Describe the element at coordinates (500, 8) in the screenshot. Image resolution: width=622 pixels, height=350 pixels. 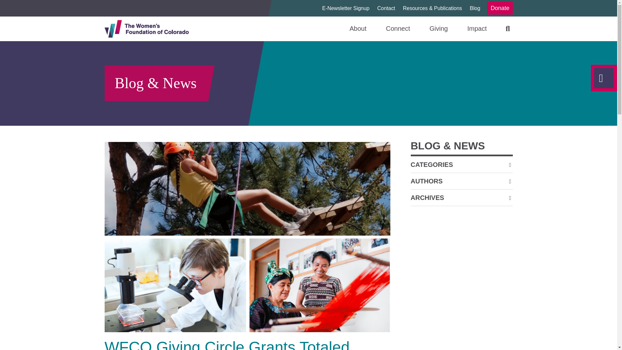
I see `Donate` at that location.